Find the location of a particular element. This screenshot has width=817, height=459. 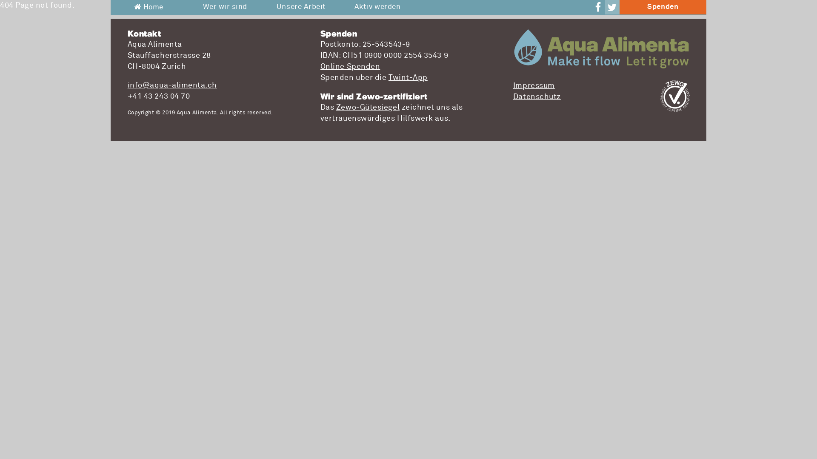

Wer wir sind is located at coordinates (225, 7).